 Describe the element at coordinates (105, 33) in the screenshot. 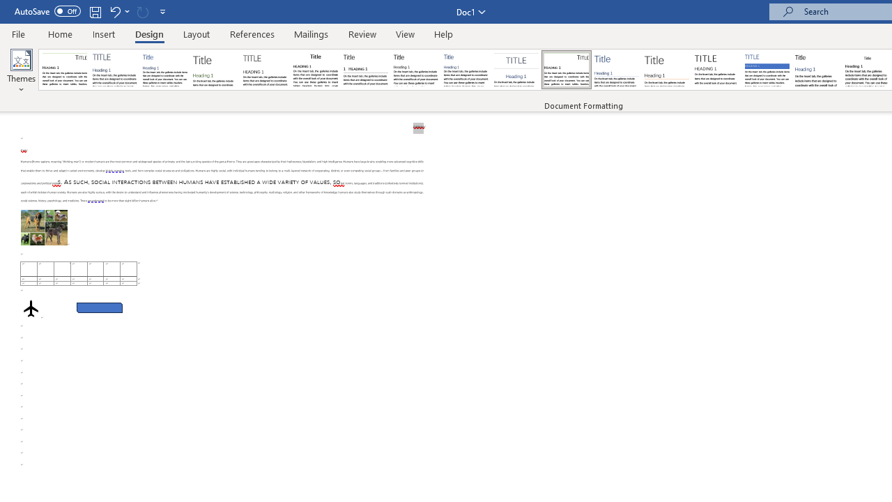

I see `Insert` at that location.